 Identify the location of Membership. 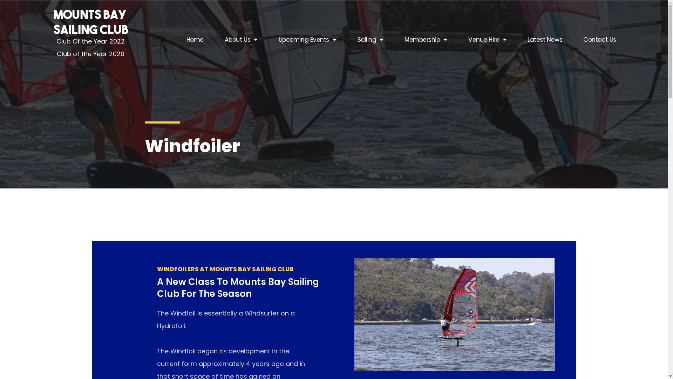
(426, 40).